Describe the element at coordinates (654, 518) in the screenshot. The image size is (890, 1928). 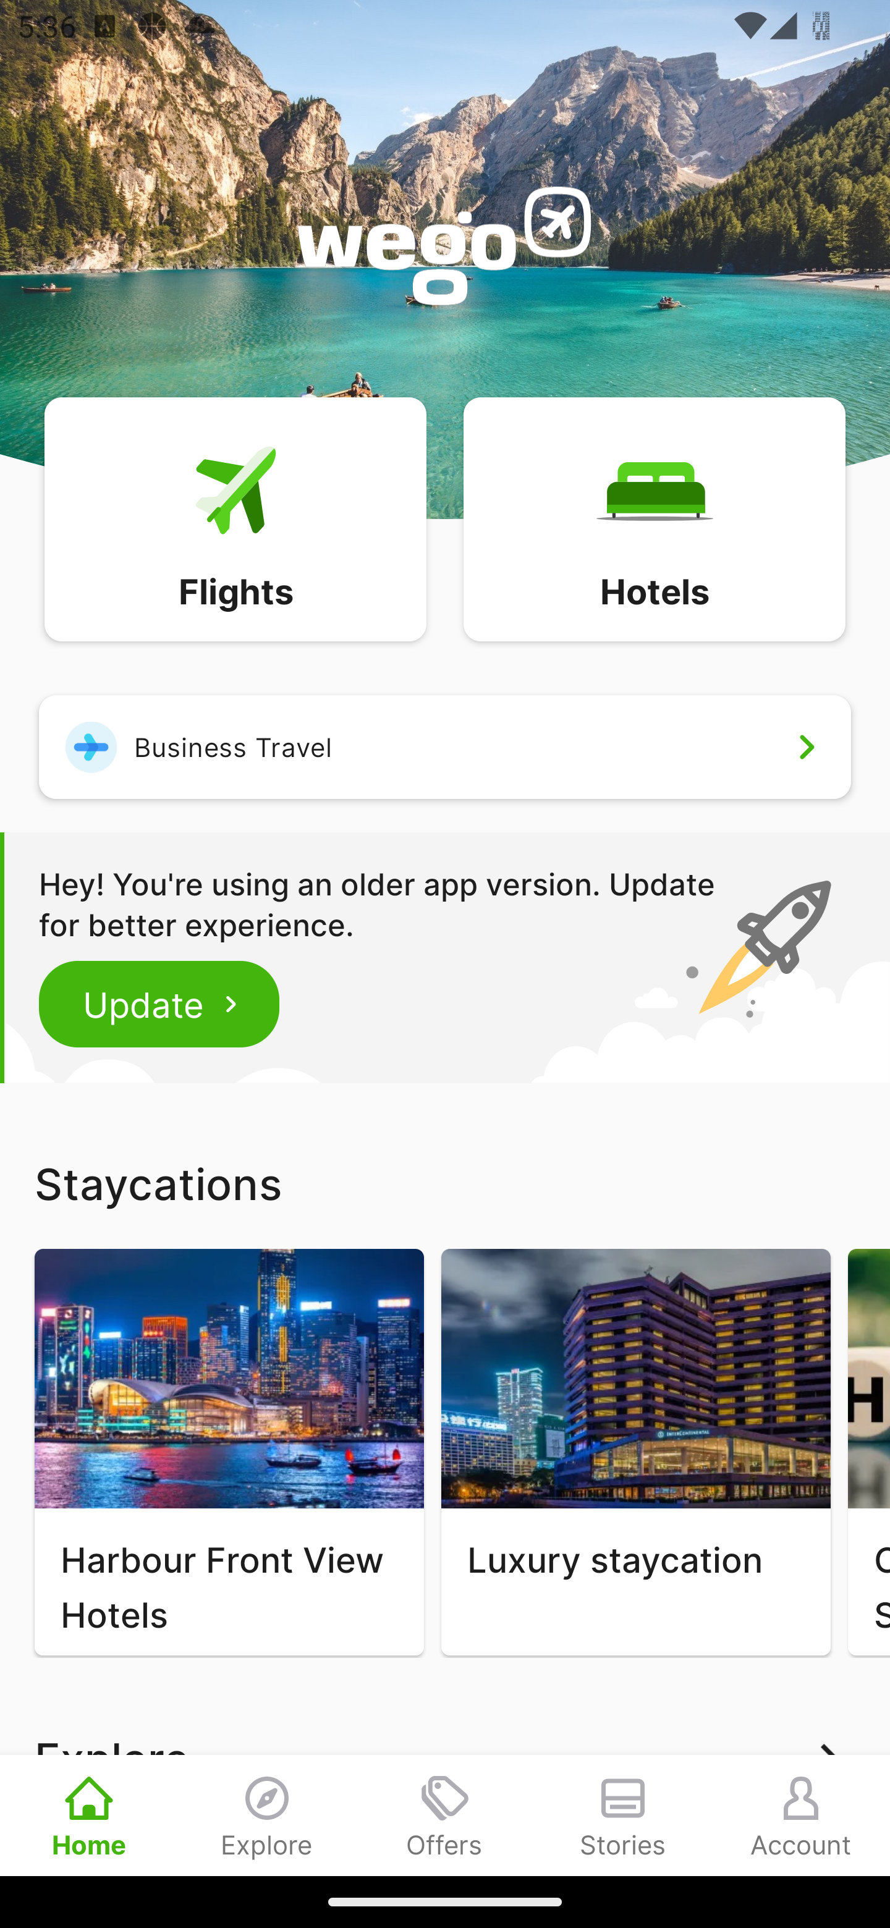
I see `Hotels` at that location.